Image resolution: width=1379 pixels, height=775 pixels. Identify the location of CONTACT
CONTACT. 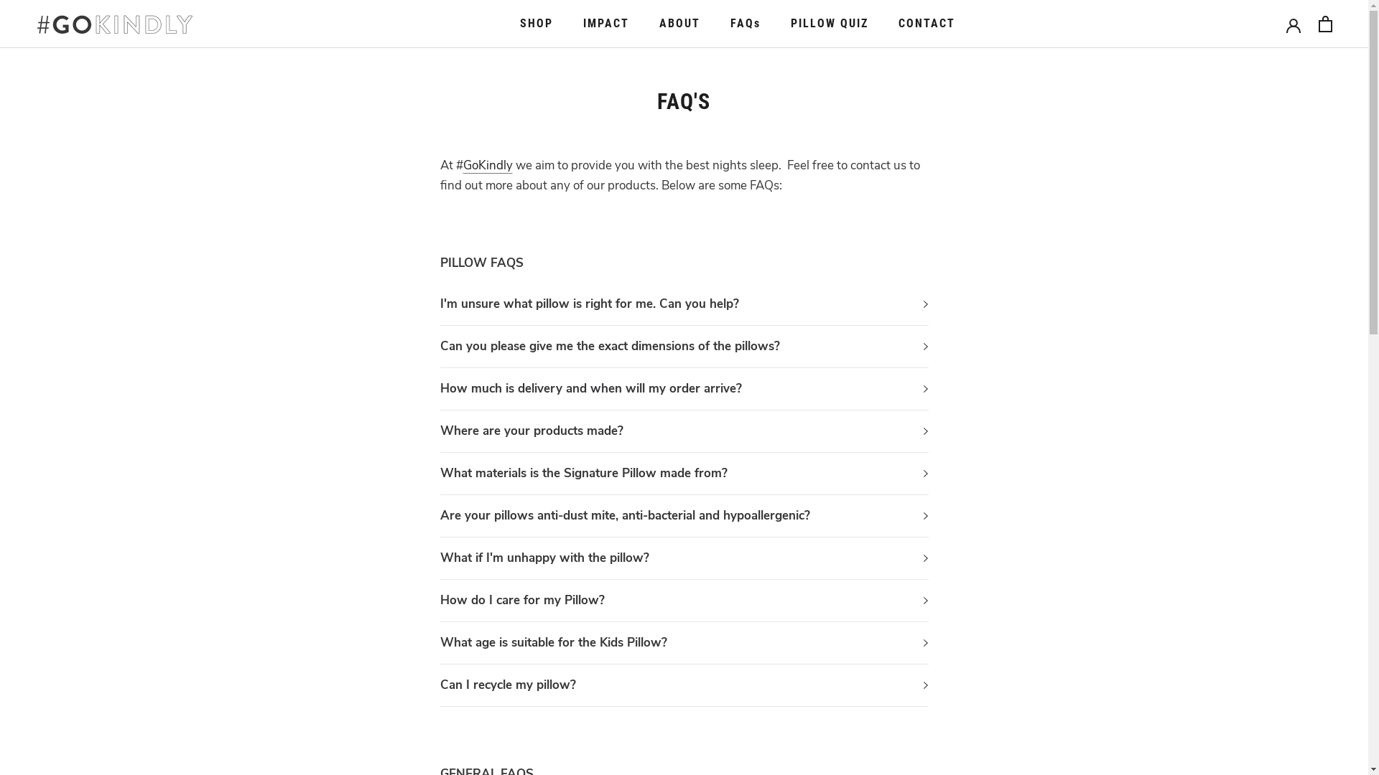
(927, 23).